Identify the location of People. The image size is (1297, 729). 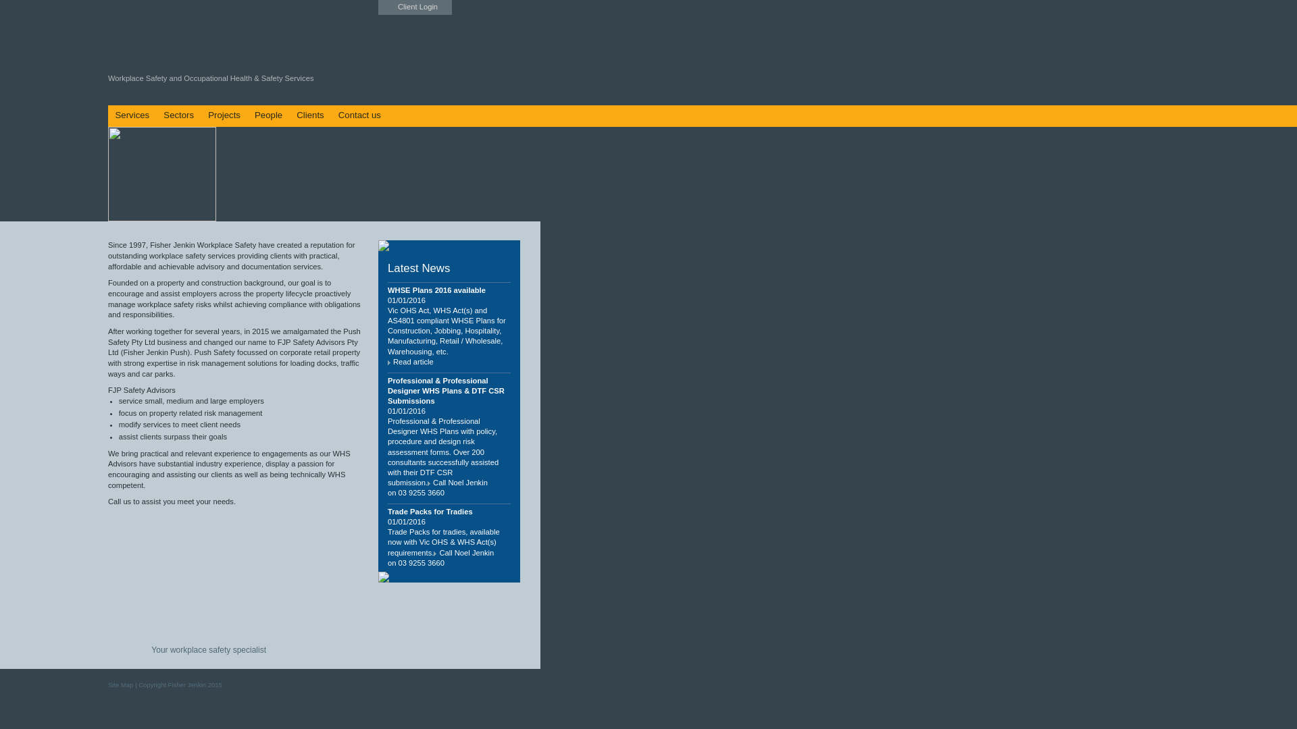
(268, 116).